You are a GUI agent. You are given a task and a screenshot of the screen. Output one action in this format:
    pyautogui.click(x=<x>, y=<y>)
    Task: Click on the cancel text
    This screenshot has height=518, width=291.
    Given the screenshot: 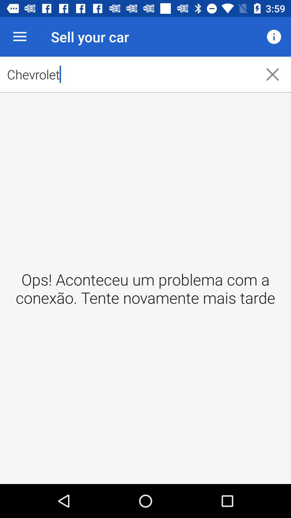 What is the action you would take?
    pyautogui.click(x=273, y=74)
    